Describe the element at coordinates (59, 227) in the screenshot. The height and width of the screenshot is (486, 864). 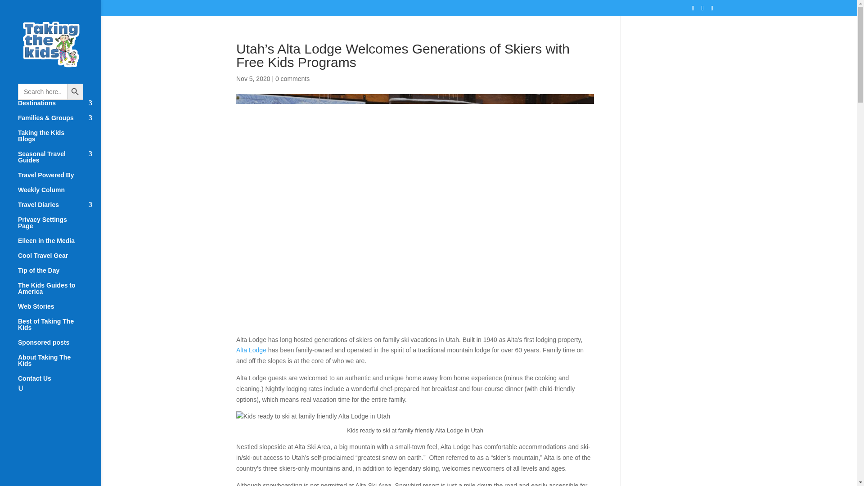
I see `Privacy Settings Page` at that location.